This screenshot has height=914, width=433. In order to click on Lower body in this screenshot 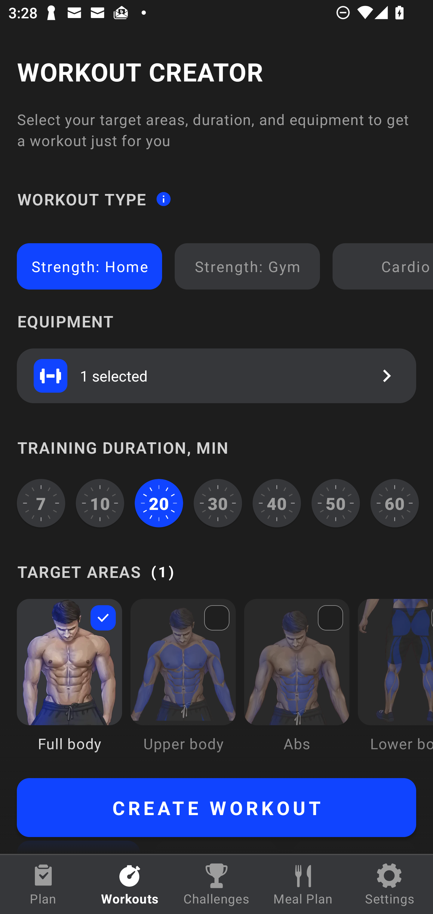, I will do `click(395, 684)`.